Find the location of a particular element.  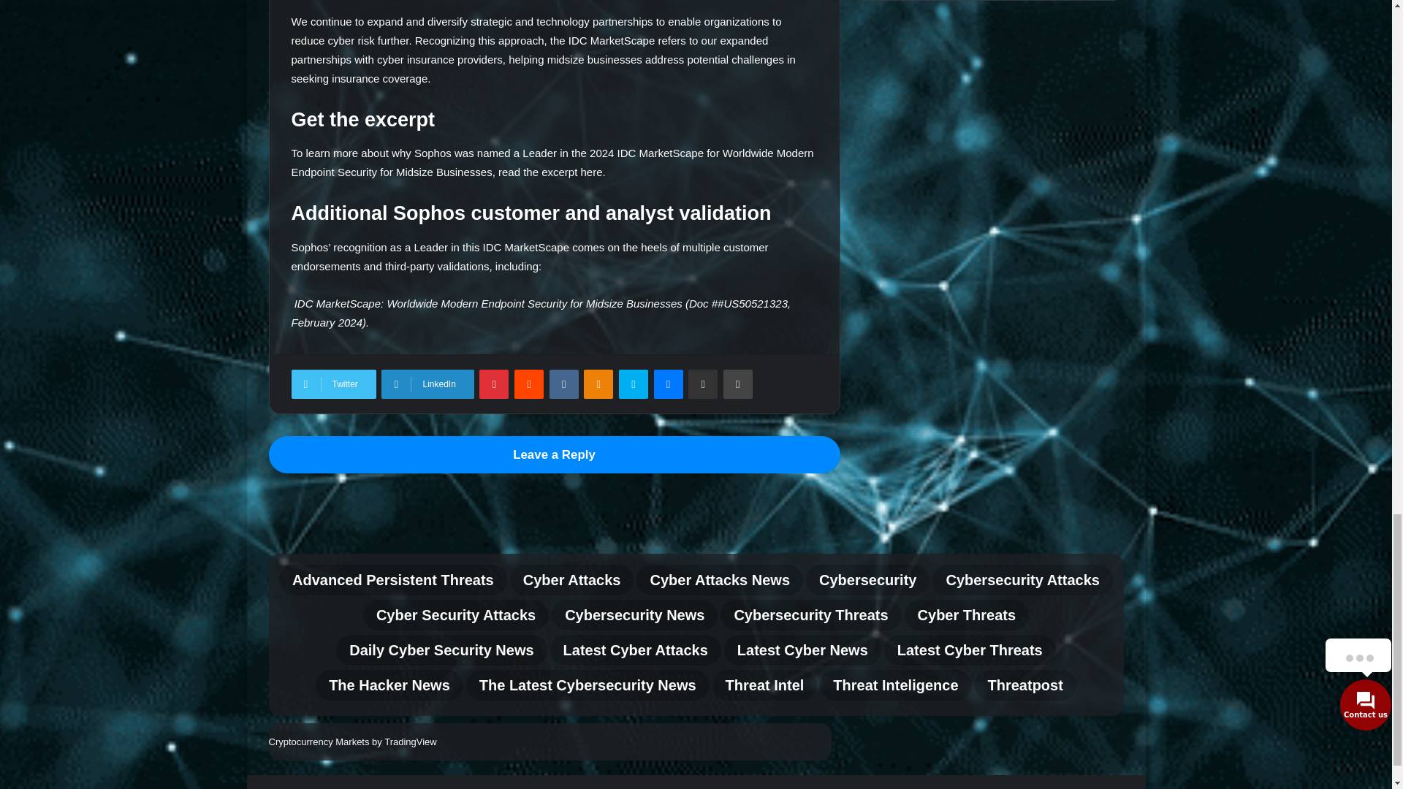

Odnoklassniki is located at coordinates (598, 384).